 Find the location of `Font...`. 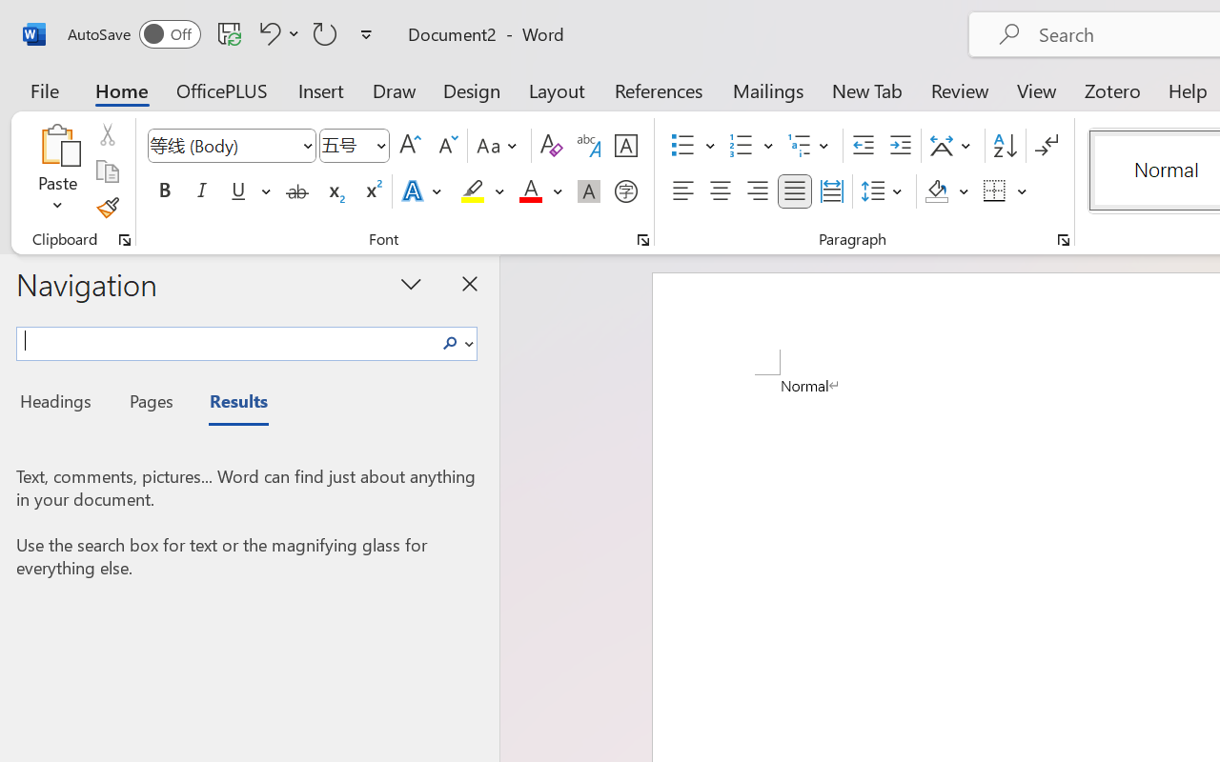

Font... is located at coordinates (643, 240).